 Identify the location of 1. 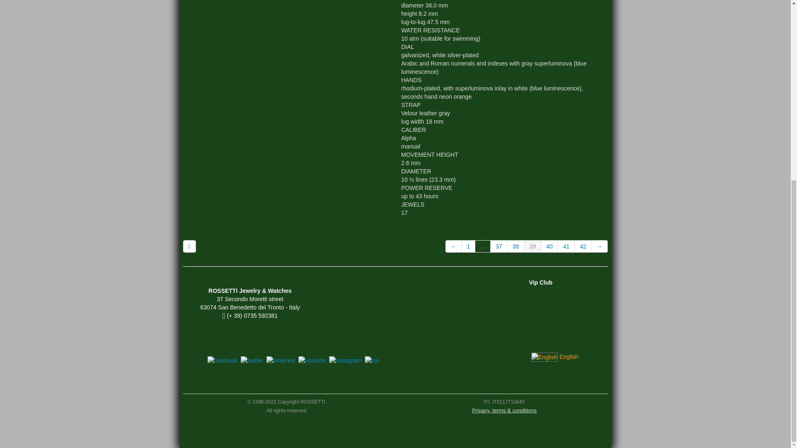
(469, 246).